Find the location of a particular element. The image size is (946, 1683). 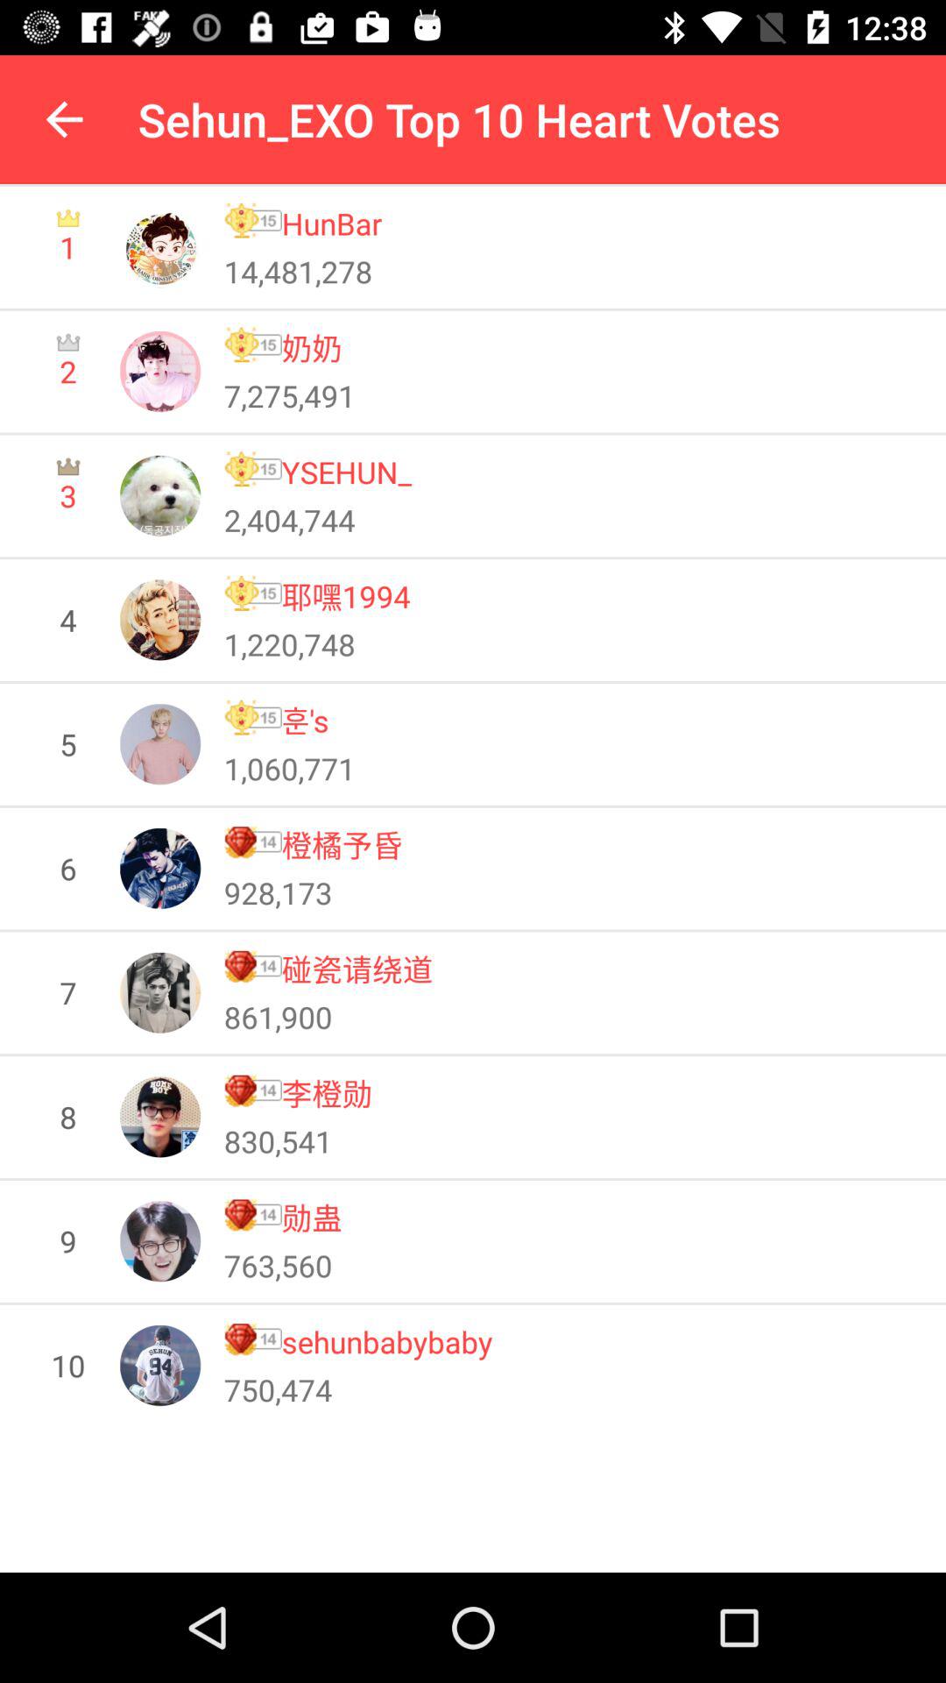

scroll until ysehun_ item is located at coordinates (347, 472).